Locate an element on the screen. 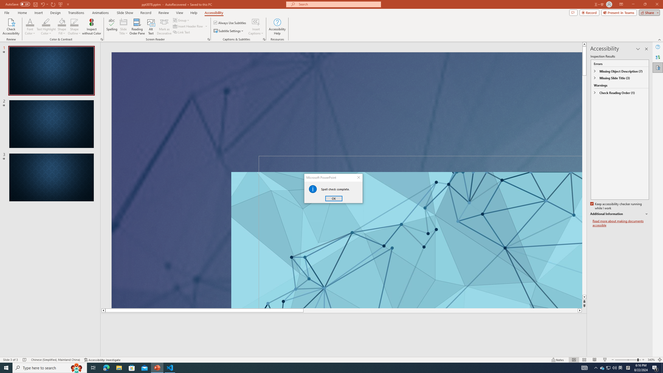 Image resolution: width=663 pixels, height=373 pixels. Show desktop is located at coordinates (662, 368).